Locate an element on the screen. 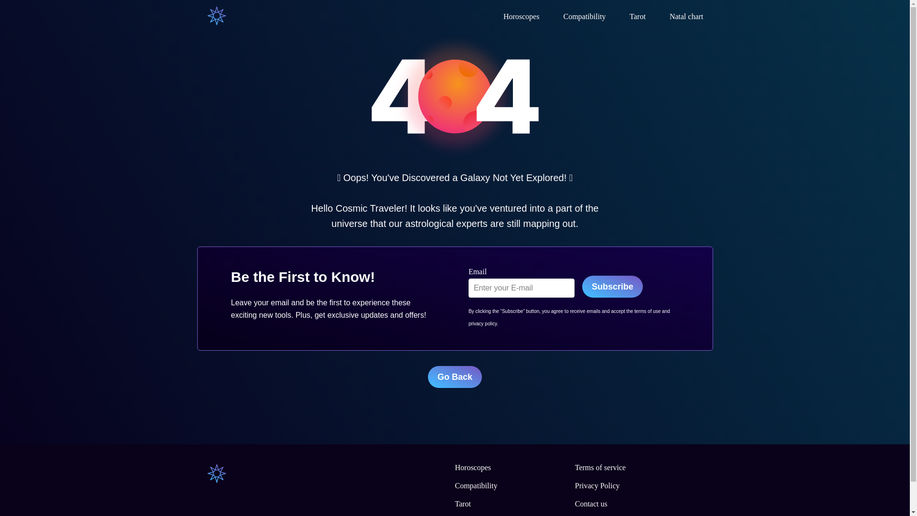  Natal chart is located at coordinates (686, 16).